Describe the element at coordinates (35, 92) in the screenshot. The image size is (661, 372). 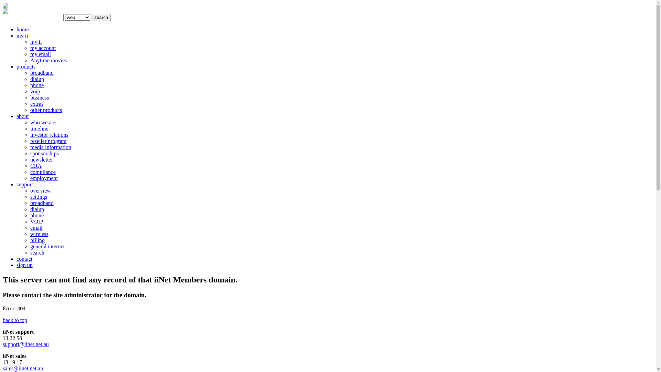
I see `voip` at that location.